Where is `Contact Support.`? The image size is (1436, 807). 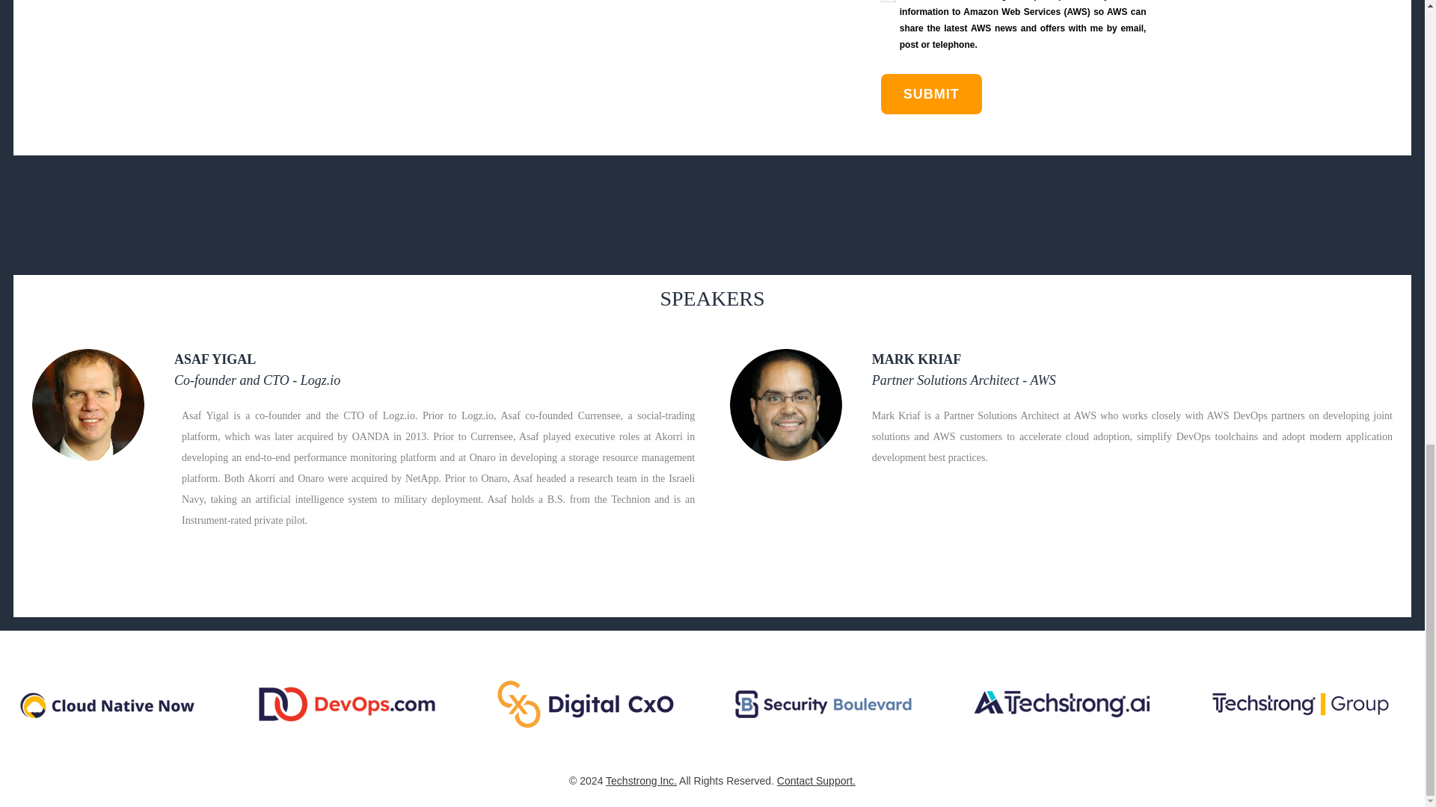
Contact Support. is located at coordinates (816, 780).